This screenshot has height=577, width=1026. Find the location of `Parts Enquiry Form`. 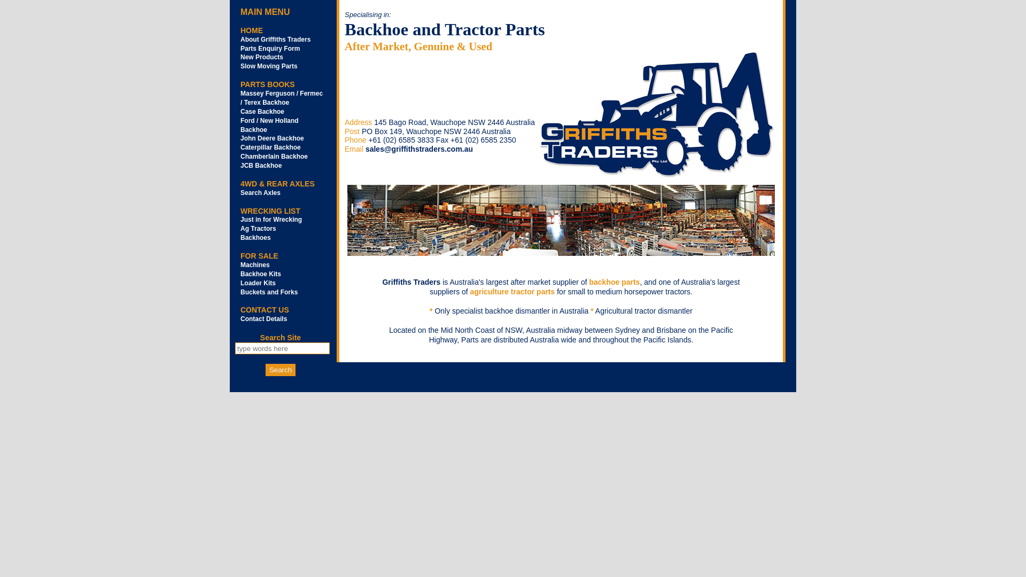

Parts Enquiry Form is located at coordinates (270, 49).